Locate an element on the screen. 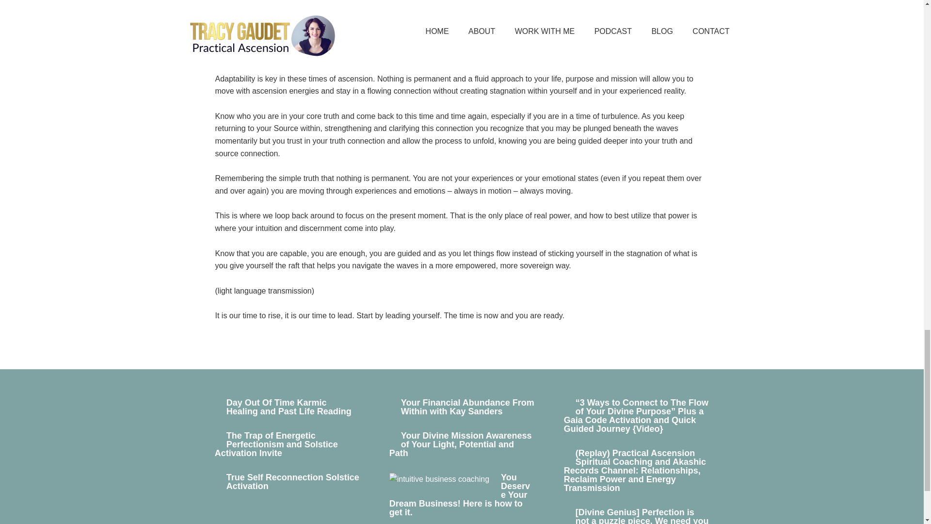  Your Financial Abundance From Within with Kay Sanders is located at coordinates (467, 407).